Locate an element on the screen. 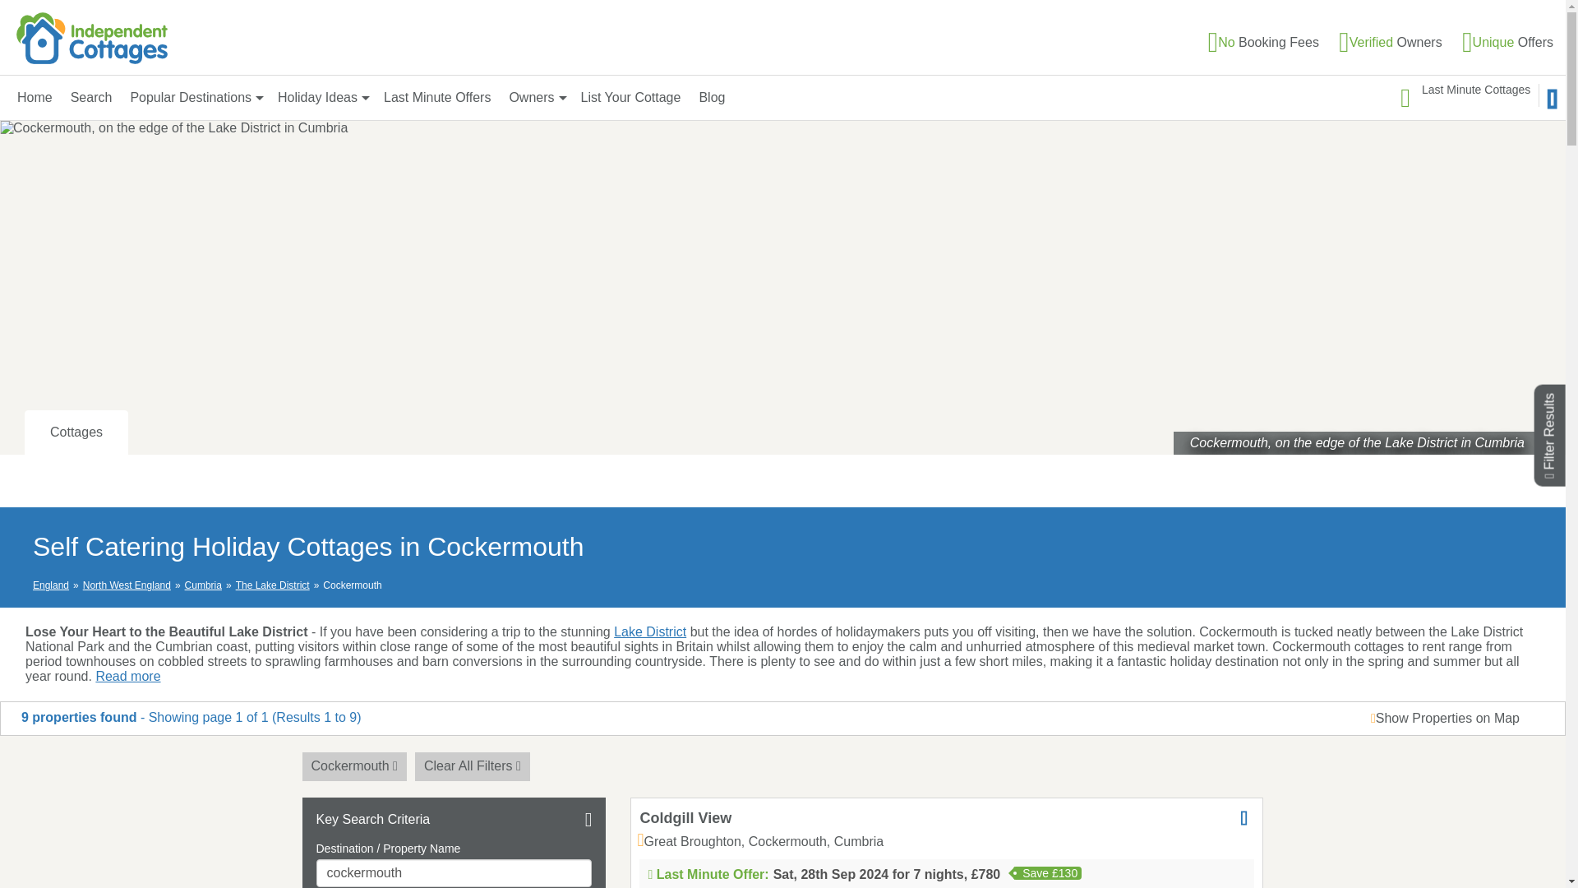 The image size is (1578, 888). View offer is located at coordinates (947, 878).